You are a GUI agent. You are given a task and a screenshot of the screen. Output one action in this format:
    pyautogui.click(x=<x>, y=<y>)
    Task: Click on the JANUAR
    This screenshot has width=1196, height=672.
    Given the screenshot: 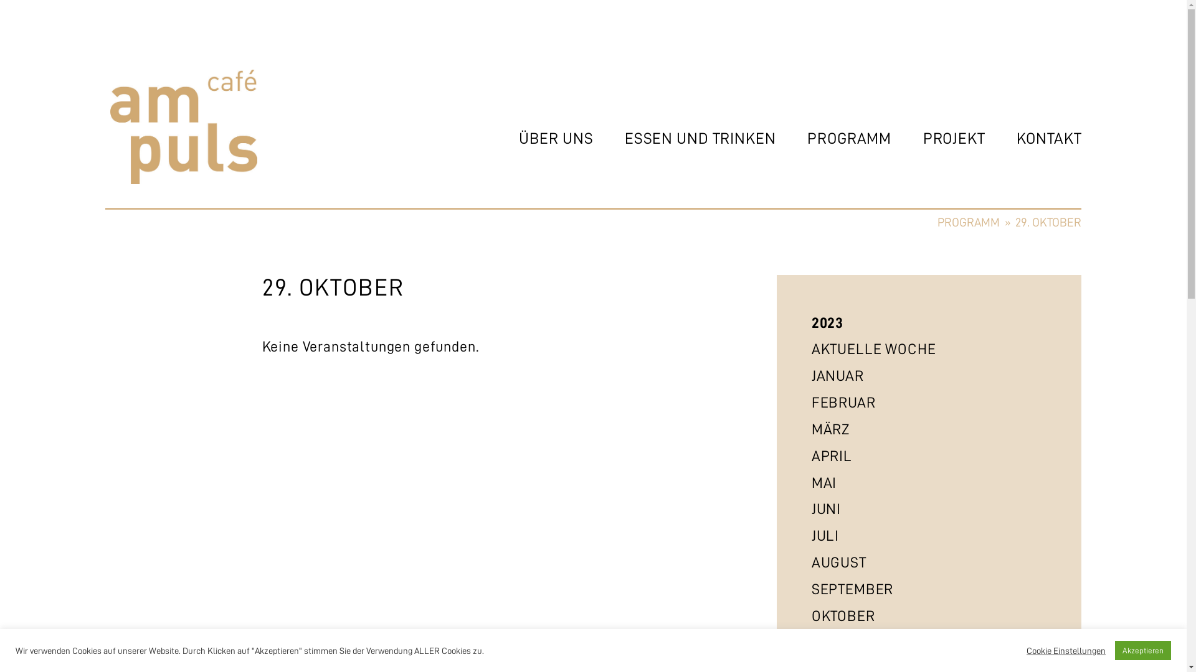 What is the action you would take?
    pyautogui.click(x=838, y=376)
    